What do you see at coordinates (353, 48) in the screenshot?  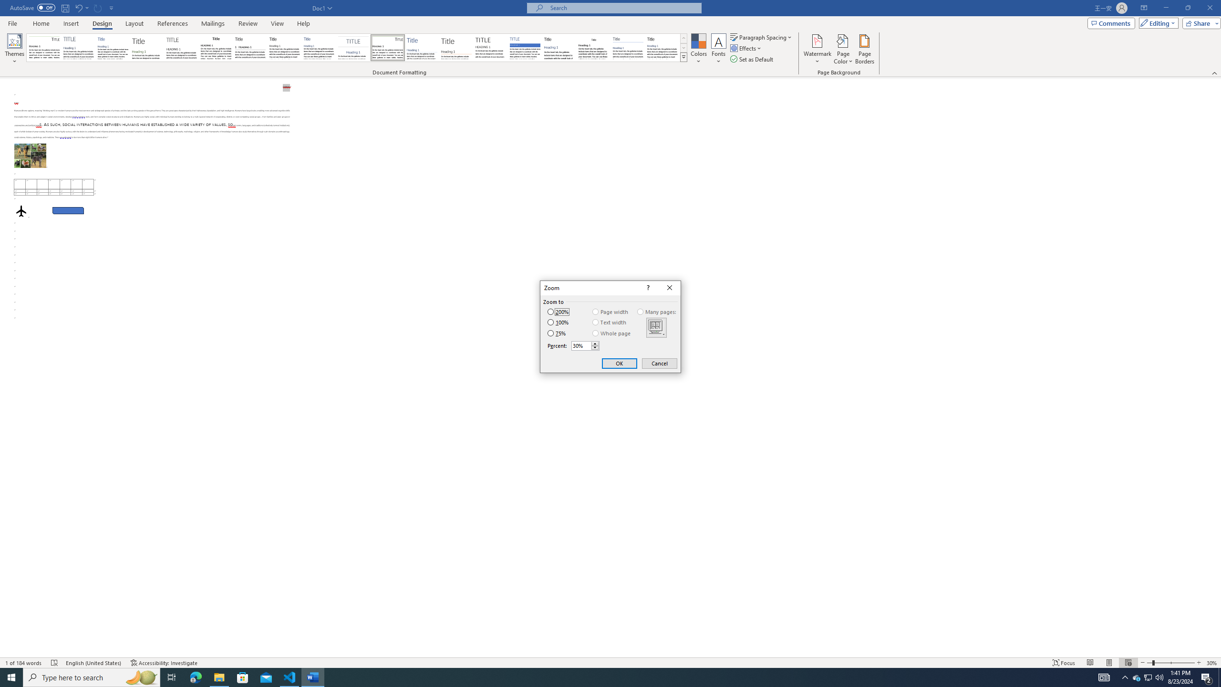 I see `Centered` at bounding box center [353, 48].